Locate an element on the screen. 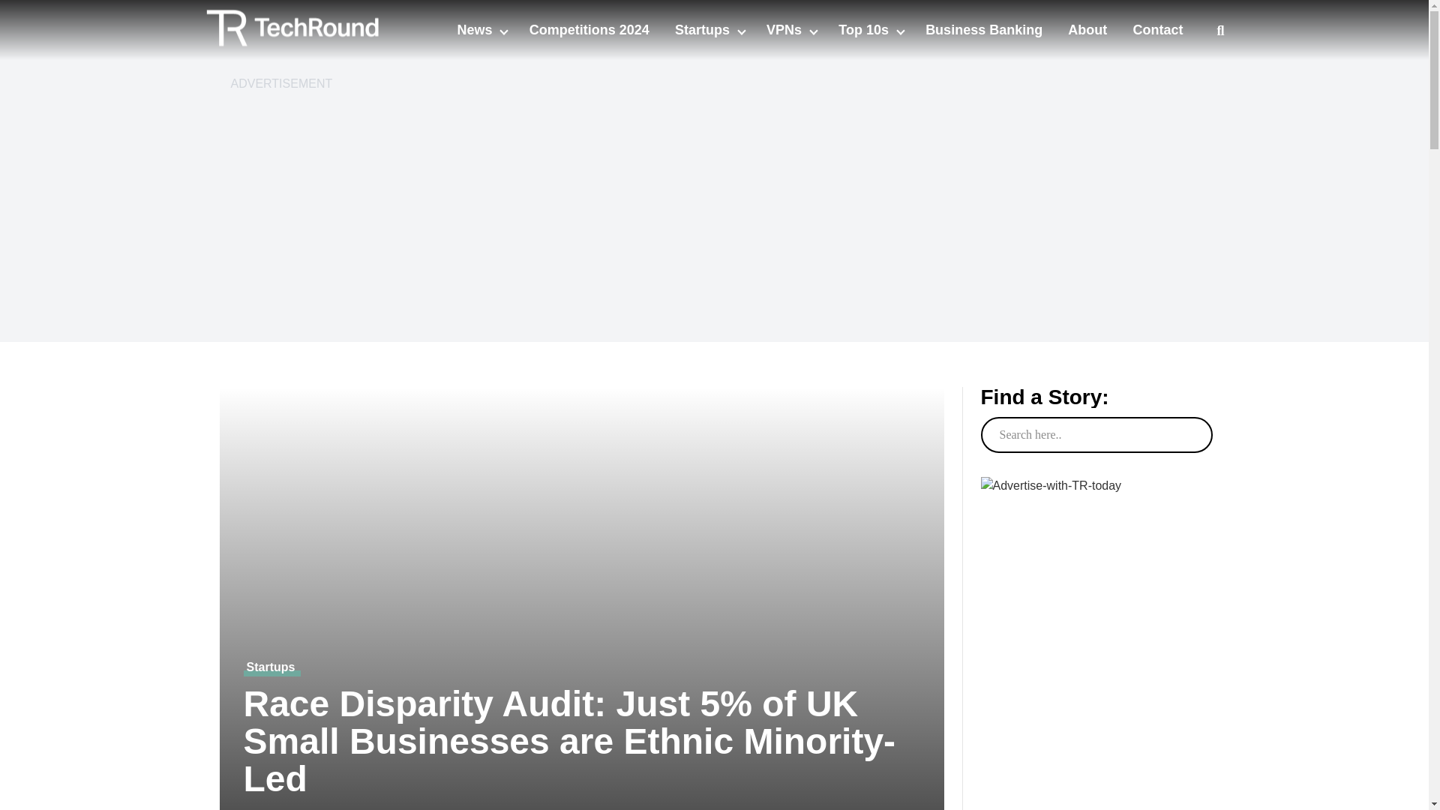 This screenshot has width=1440, height=810. News is located at coordinates (475, 30).